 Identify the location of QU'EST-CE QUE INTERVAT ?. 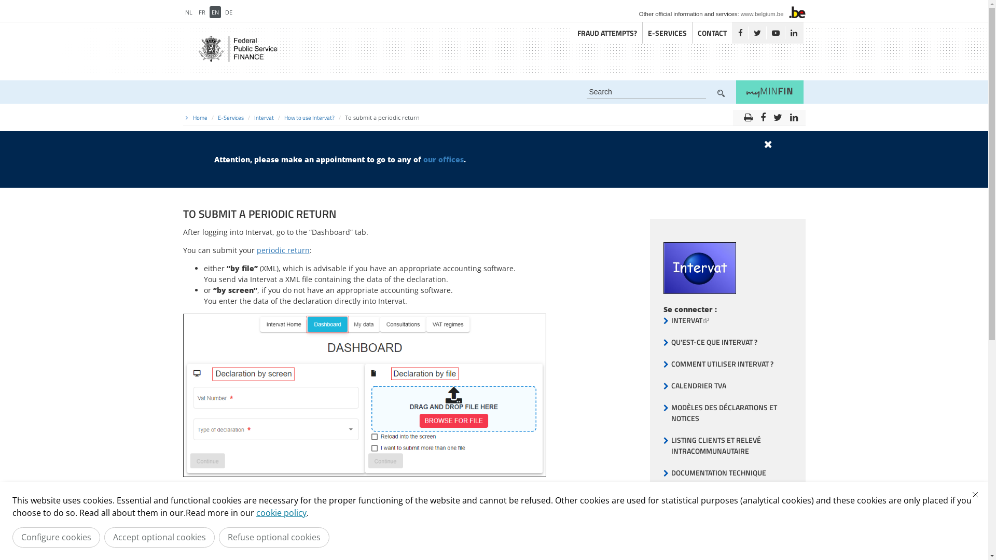
(714, 342).